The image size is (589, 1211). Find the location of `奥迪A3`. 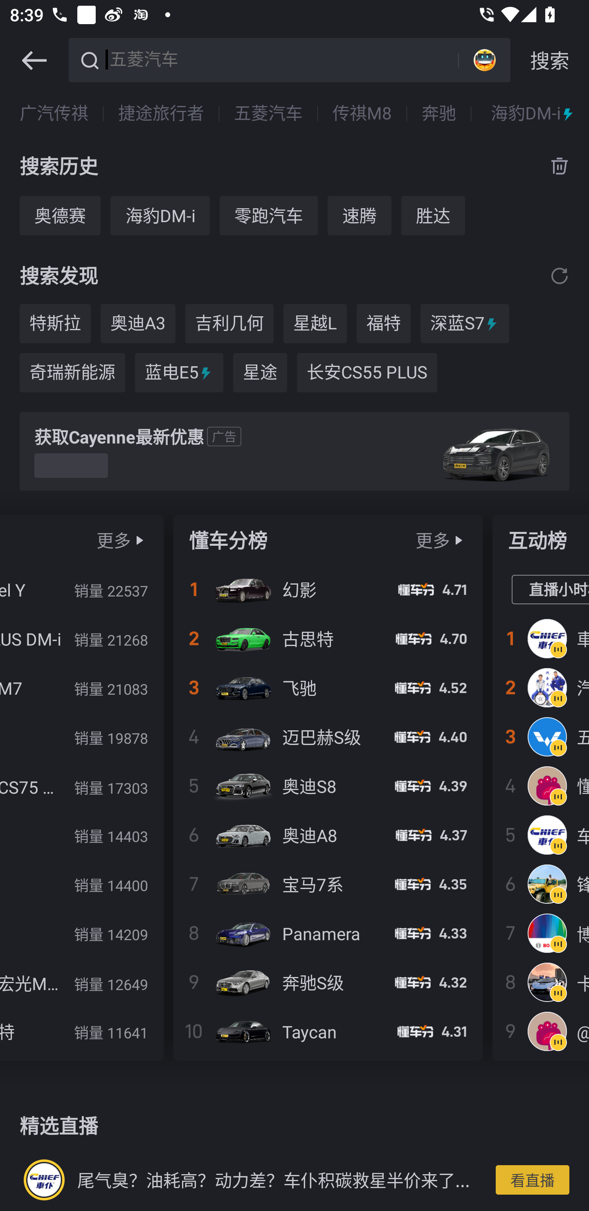

奥迪A3 is located at coordinates (138, 323).